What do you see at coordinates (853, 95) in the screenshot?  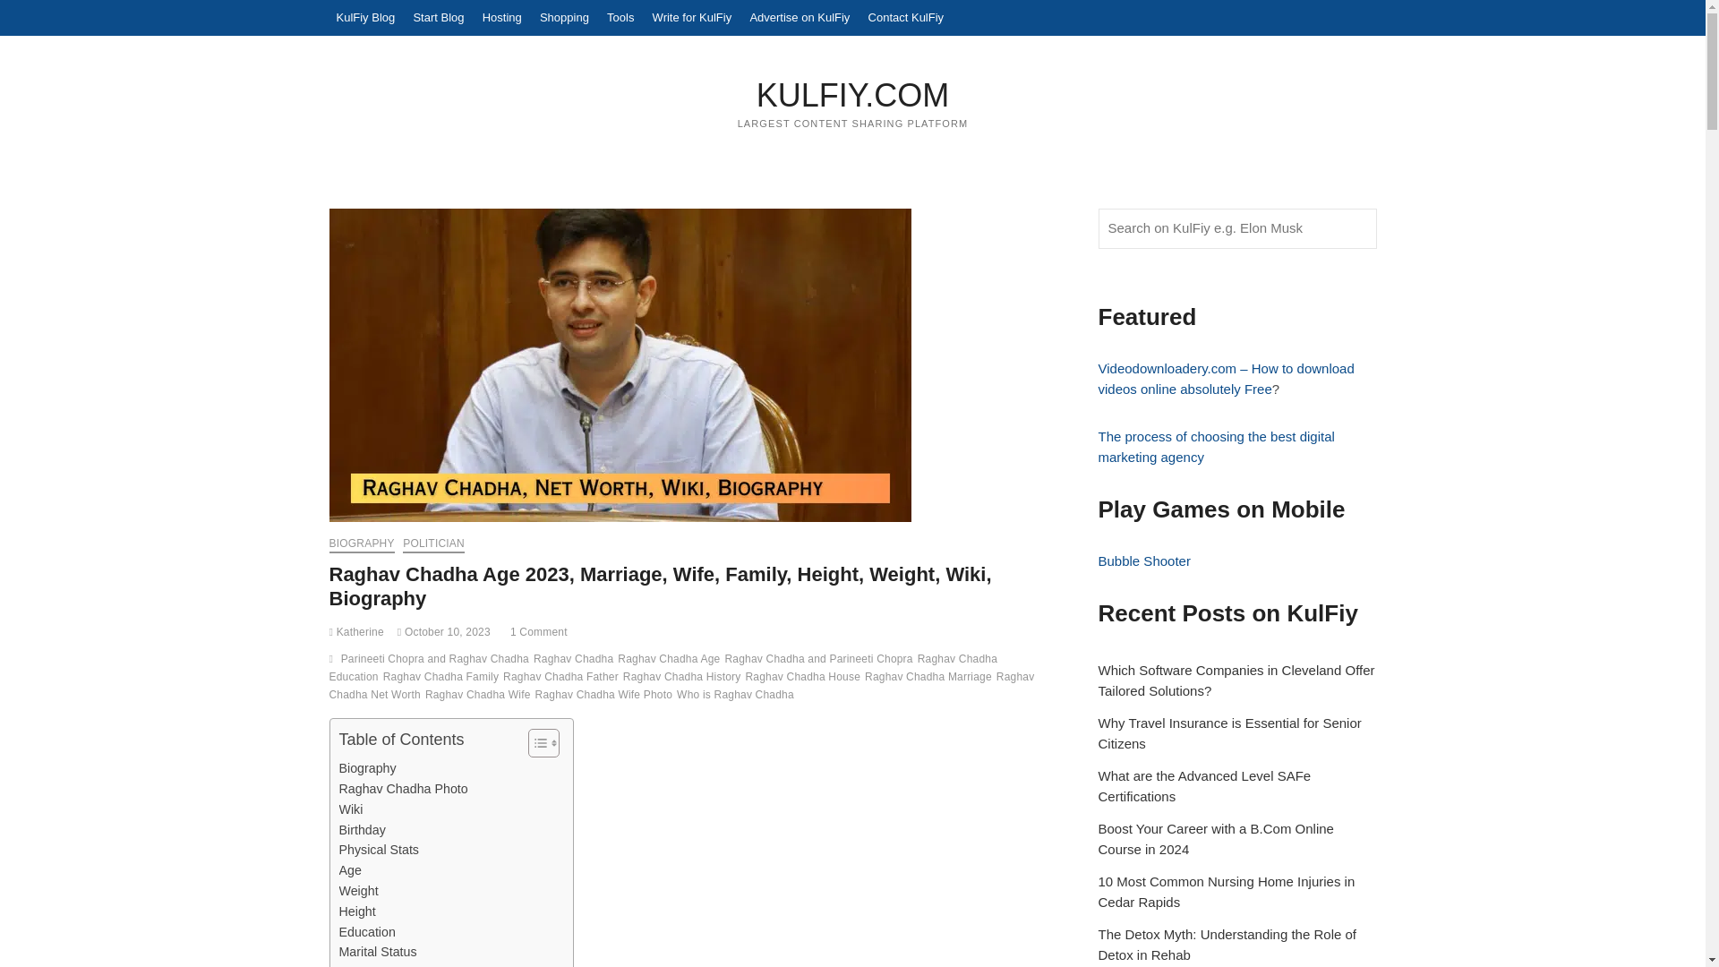 I see `KULFIY.COM` at bounding box center [853, 95].